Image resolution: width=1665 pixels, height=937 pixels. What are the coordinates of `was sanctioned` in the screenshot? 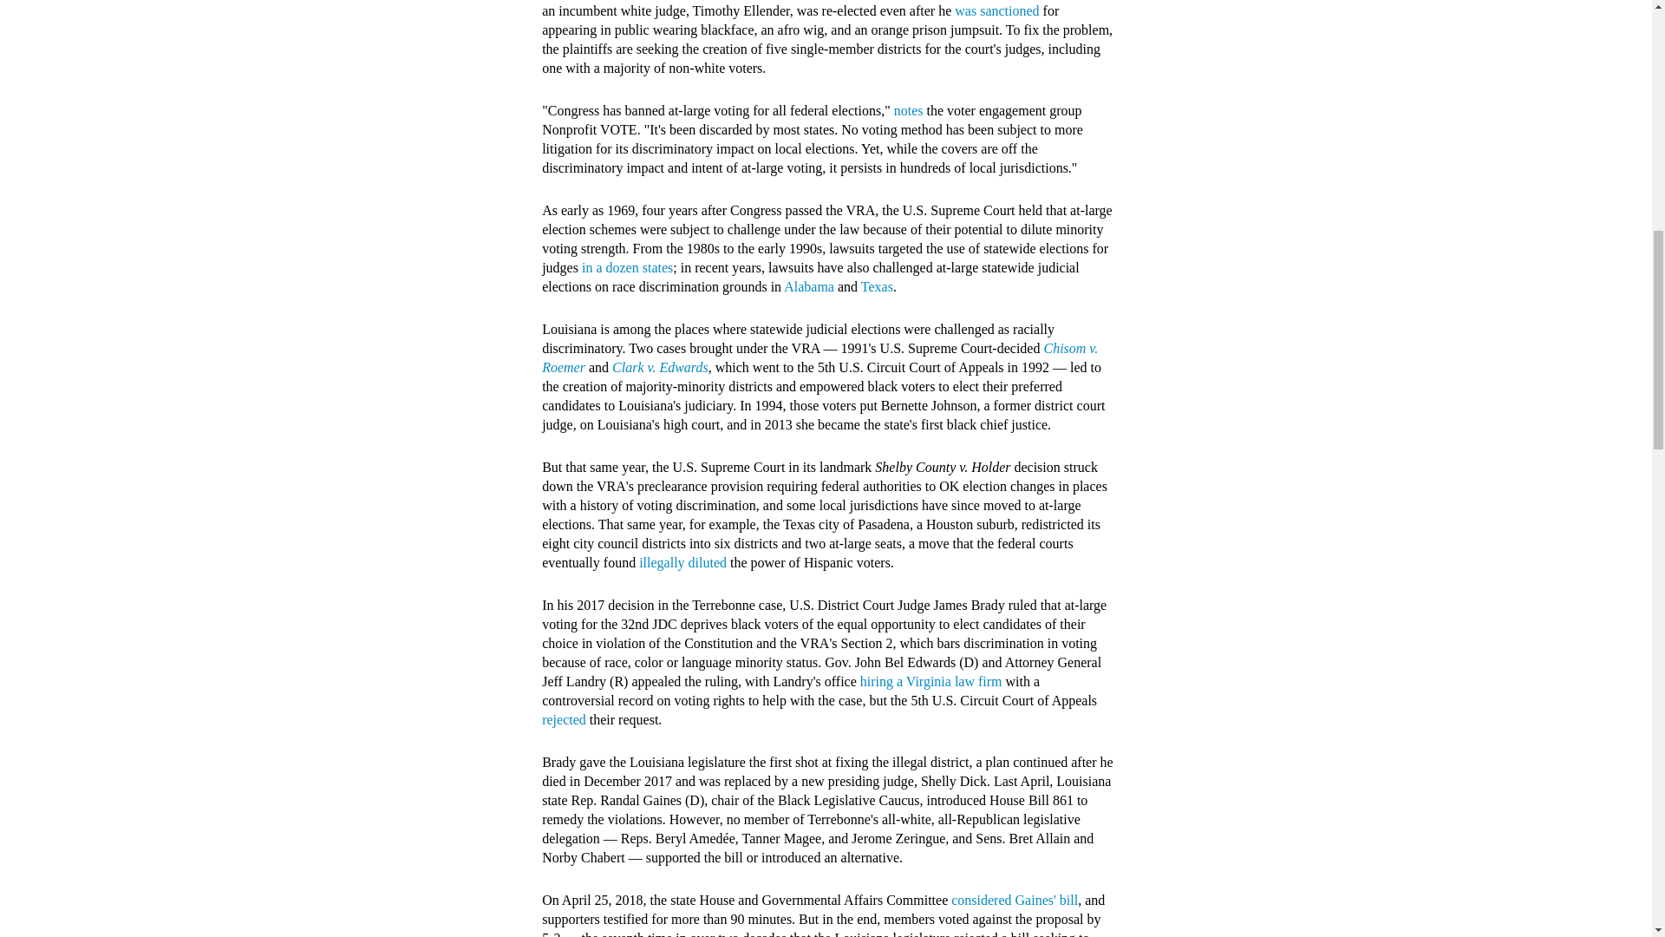 It's located at (996, 10).